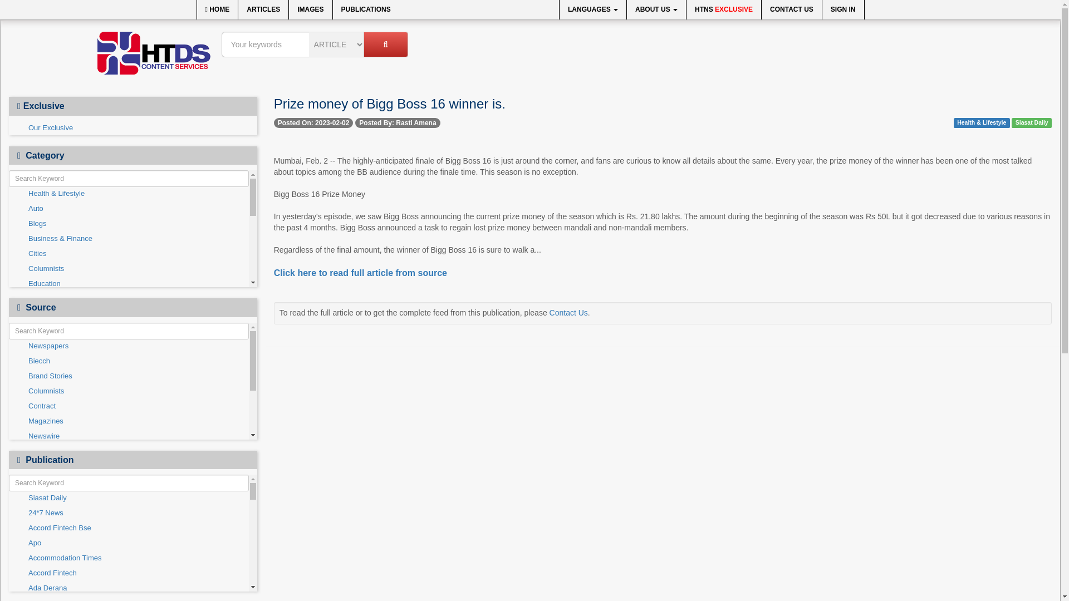 This screenshot has width=1069, height=601. What do you see at coordinates (129, 374) in the screenshot?
I see `Others` at bounding box center [129, 374].